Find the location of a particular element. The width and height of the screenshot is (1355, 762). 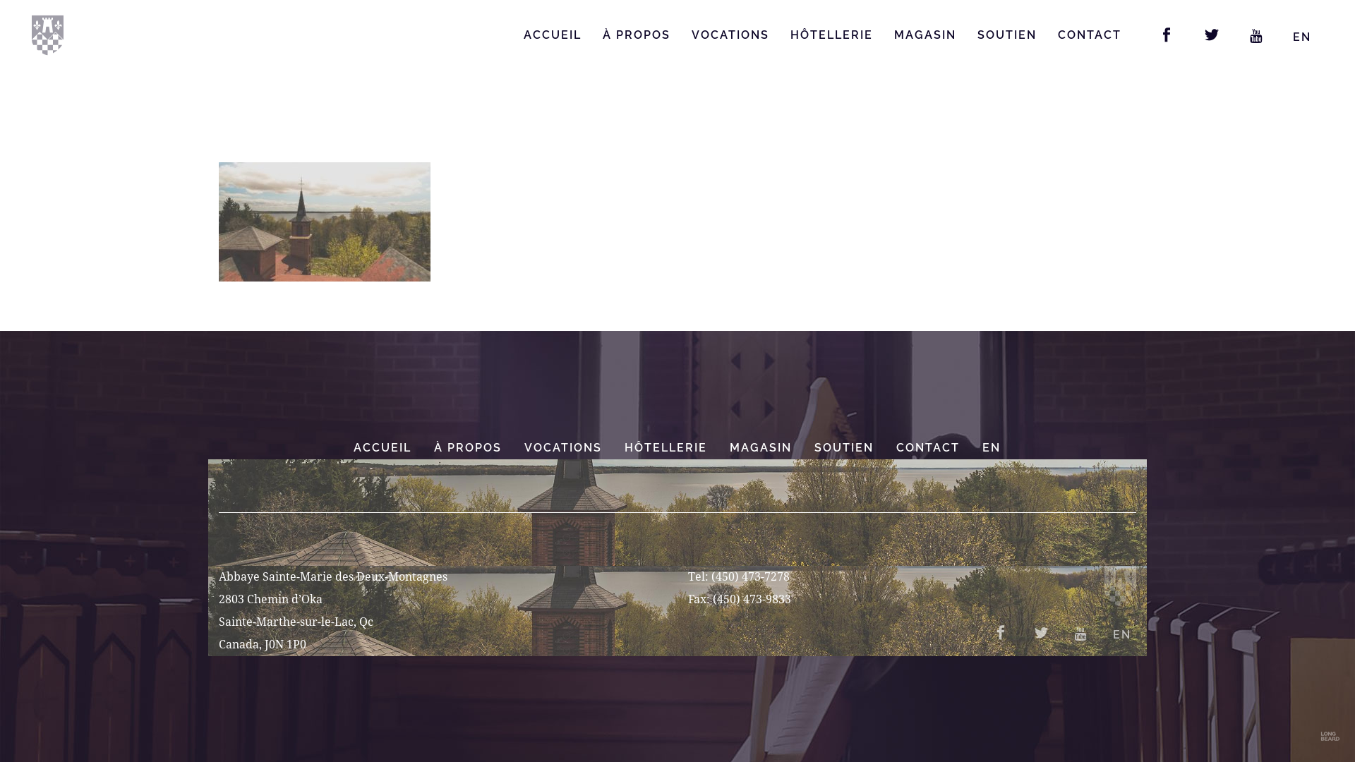

MAGASIN is located at coordinates (925, 35).